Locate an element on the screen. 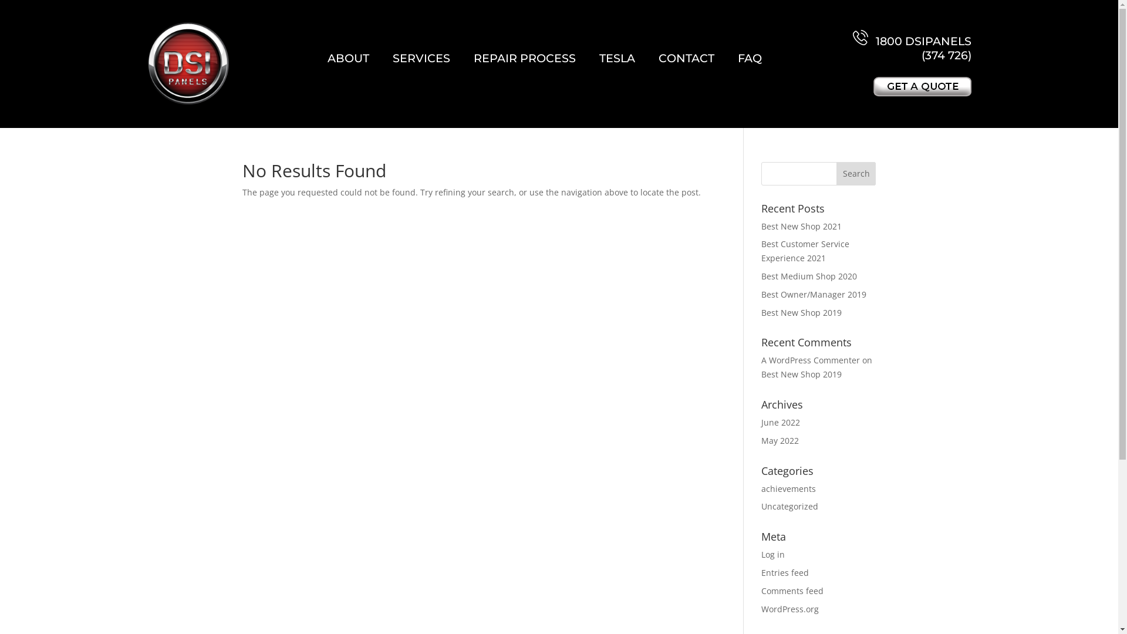 This screenshot has height=634, width=1127. Uncategorized is located at coordinates (790, 506).